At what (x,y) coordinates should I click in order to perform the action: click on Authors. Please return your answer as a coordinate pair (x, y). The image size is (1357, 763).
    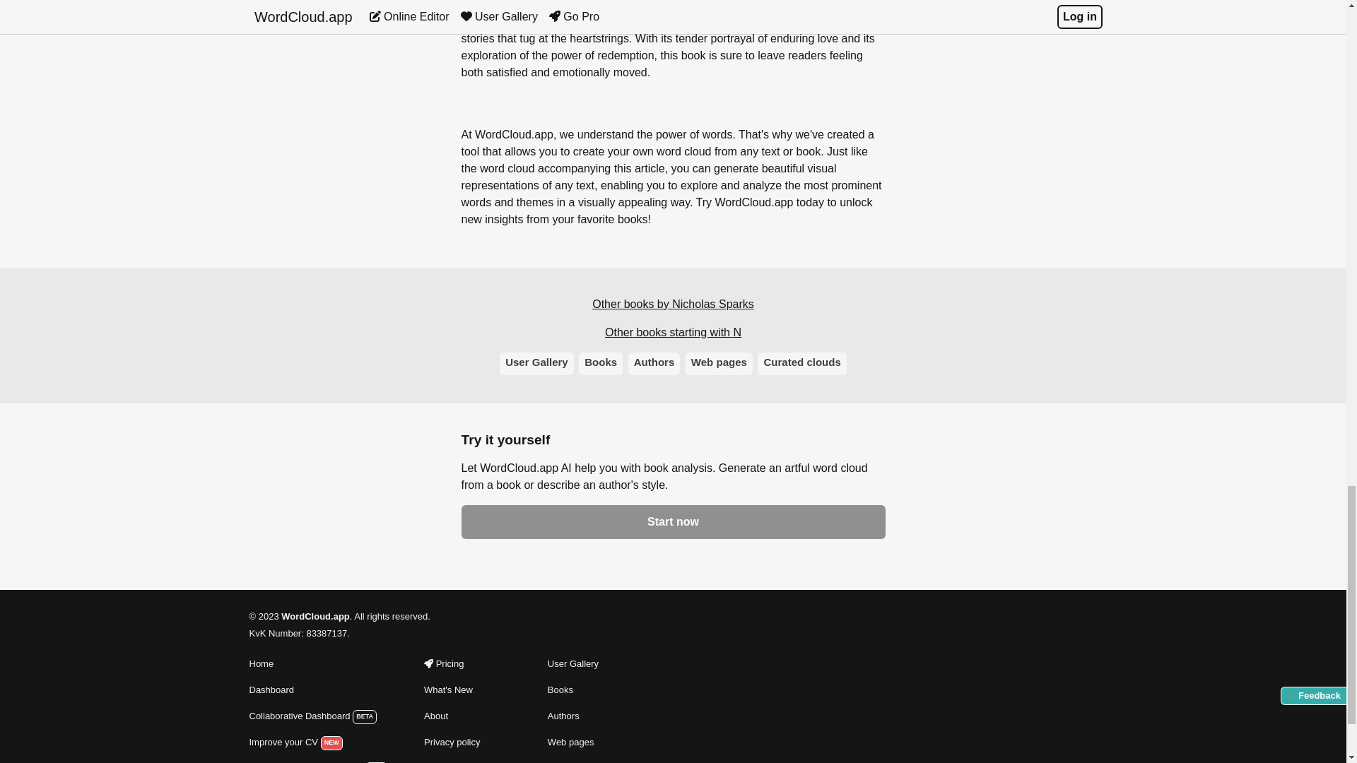
    Looking at the image, I should click on (578, 716).